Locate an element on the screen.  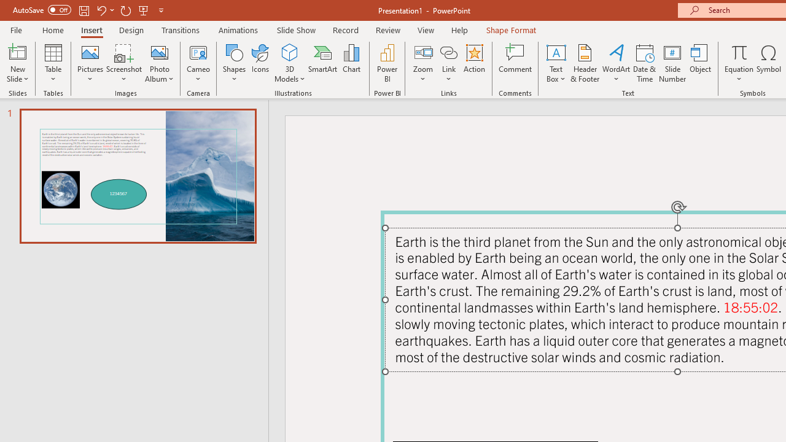
Icons is located at coordinates (260, 63).